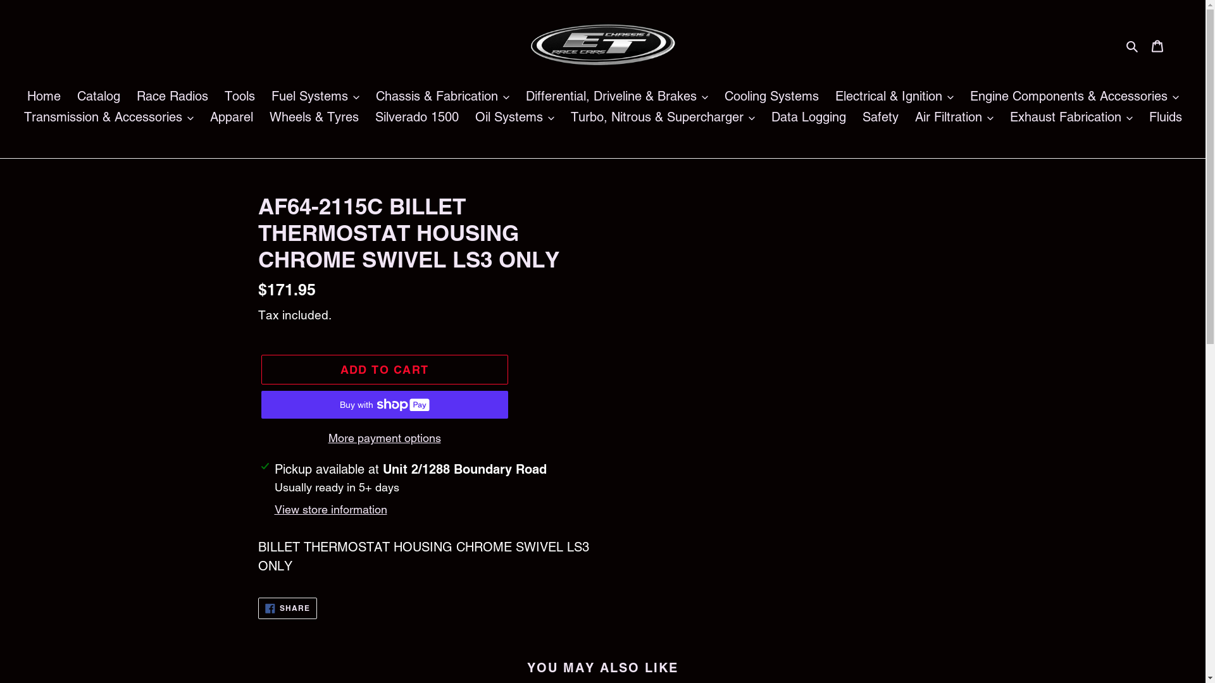 The width and height of the screenshot is (1215, 683). I want to click on Cart, so click(1157, 45).